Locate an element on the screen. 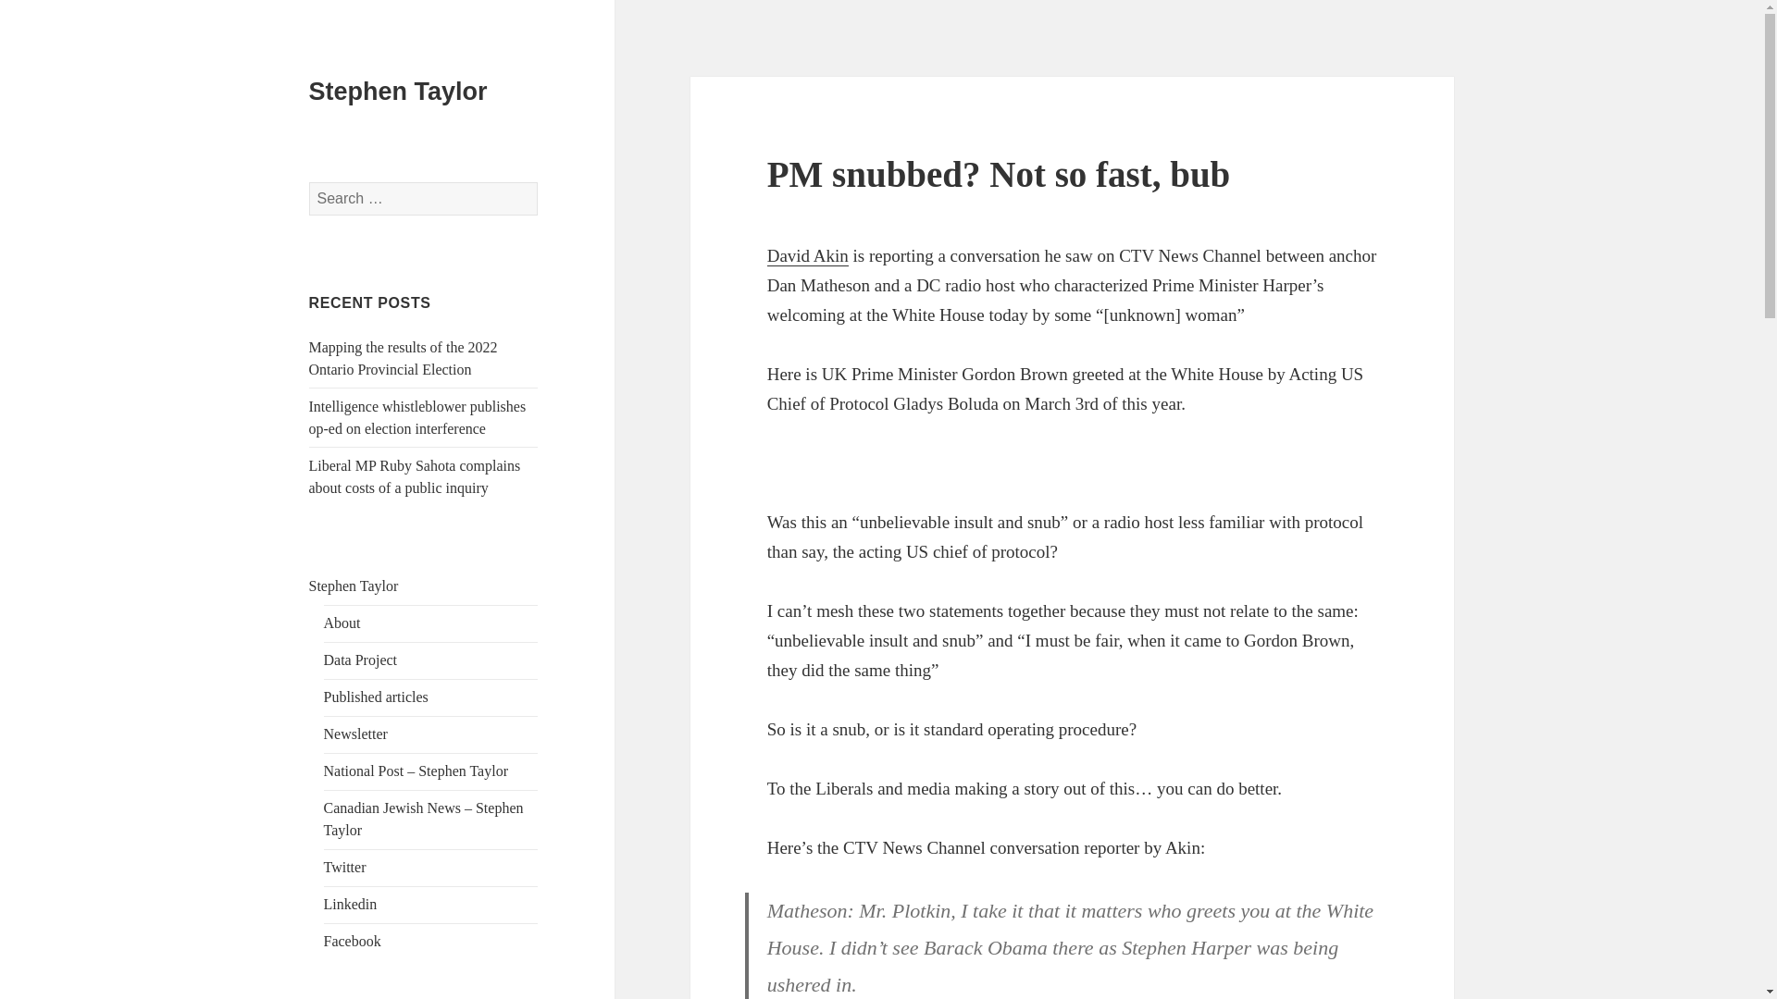 The height and width of the screenshot is (999, 1777). Facebook is located at coordinates (352, 941).